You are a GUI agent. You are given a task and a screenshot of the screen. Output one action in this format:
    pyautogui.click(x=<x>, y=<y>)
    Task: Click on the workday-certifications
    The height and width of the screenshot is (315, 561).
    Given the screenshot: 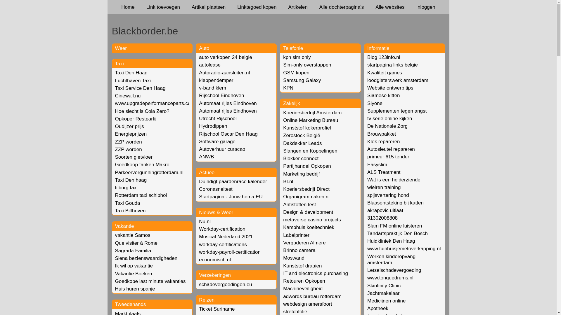 What is the action you would take?
    pyautogui.click(x=223, y=244)
    